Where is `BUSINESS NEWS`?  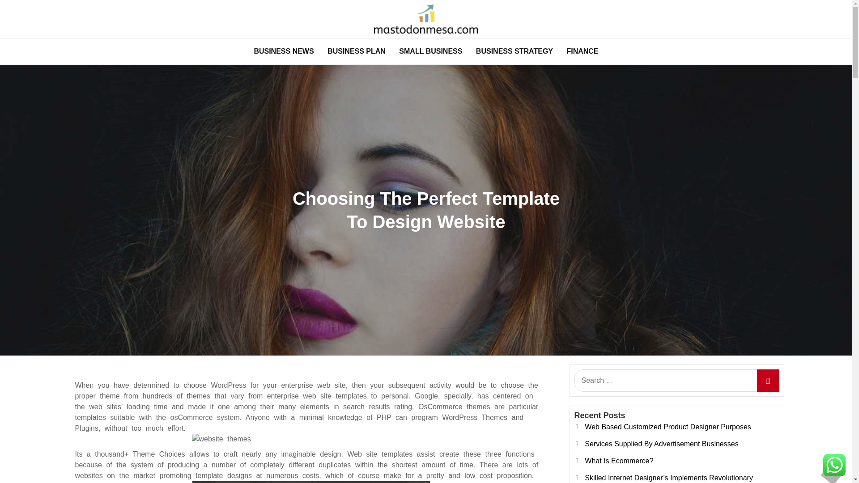 BUSINESS NEWS is located at coordinates (284, 51).